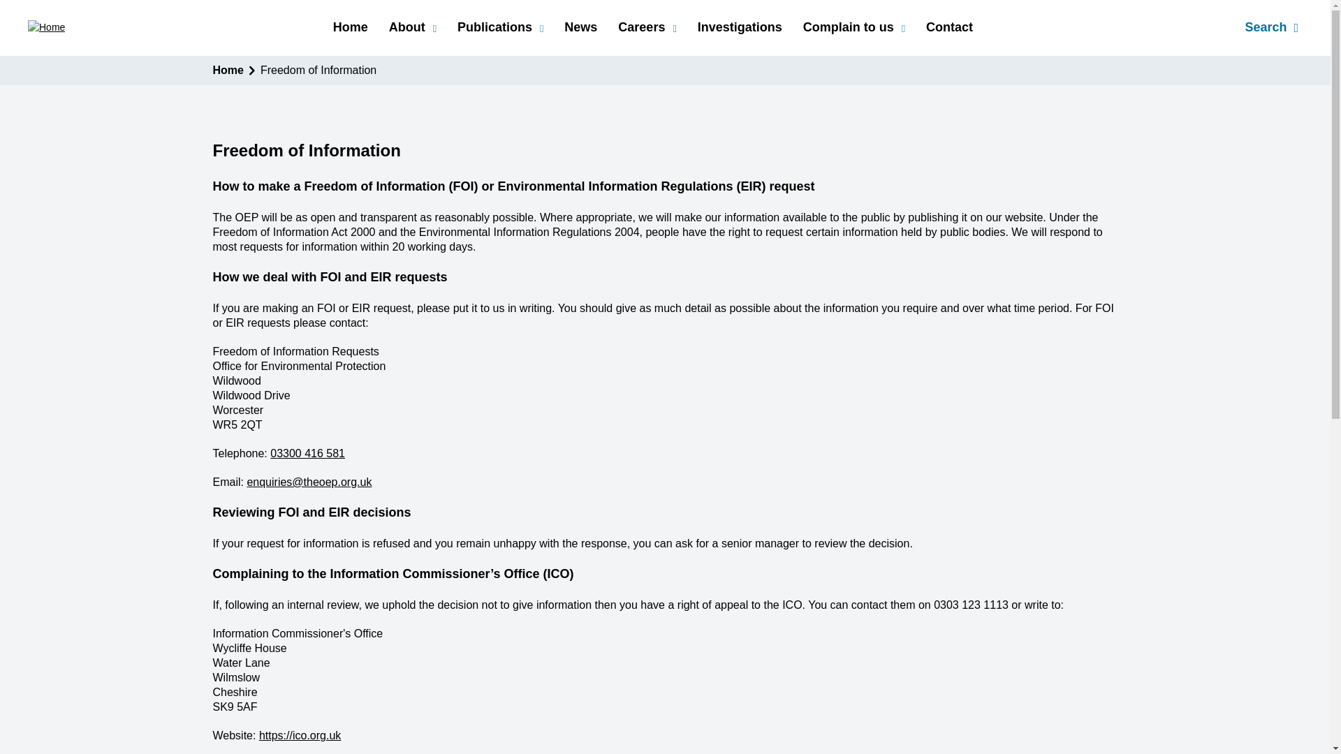  Describe the element at coordinates (318, 70) in the screenshot. I see `Freedom of Information` at that location.